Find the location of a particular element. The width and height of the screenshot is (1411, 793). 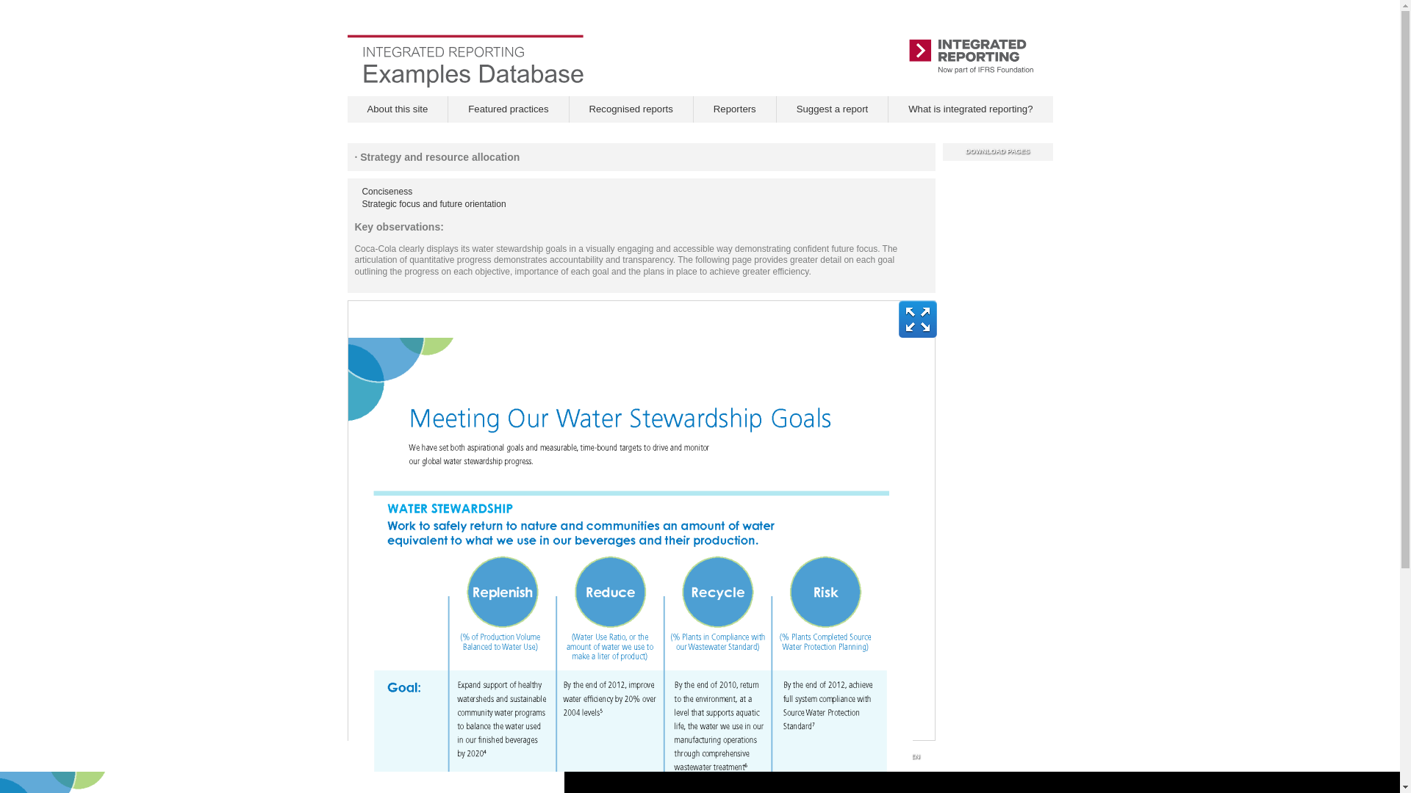

Suggest a report is located at coordinates (832, 109).